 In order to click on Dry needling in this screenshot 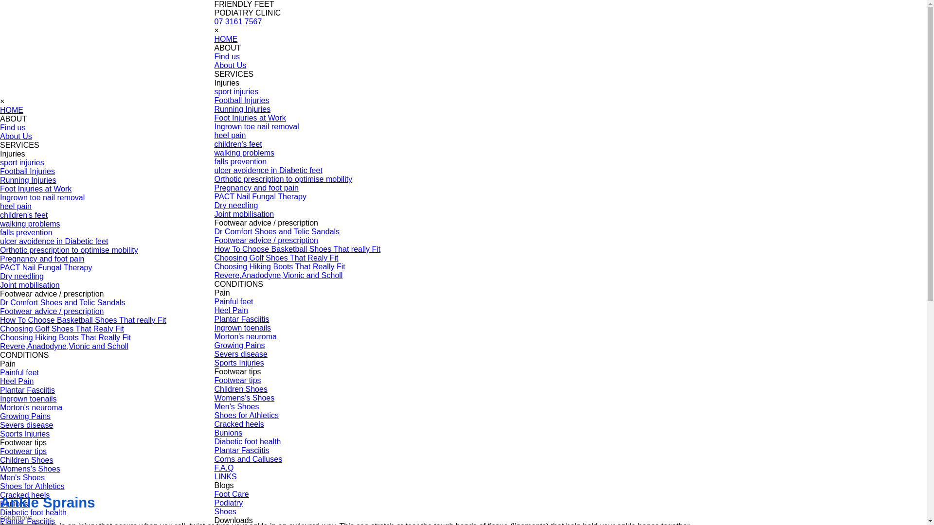, I will do `click(22, 276)`.